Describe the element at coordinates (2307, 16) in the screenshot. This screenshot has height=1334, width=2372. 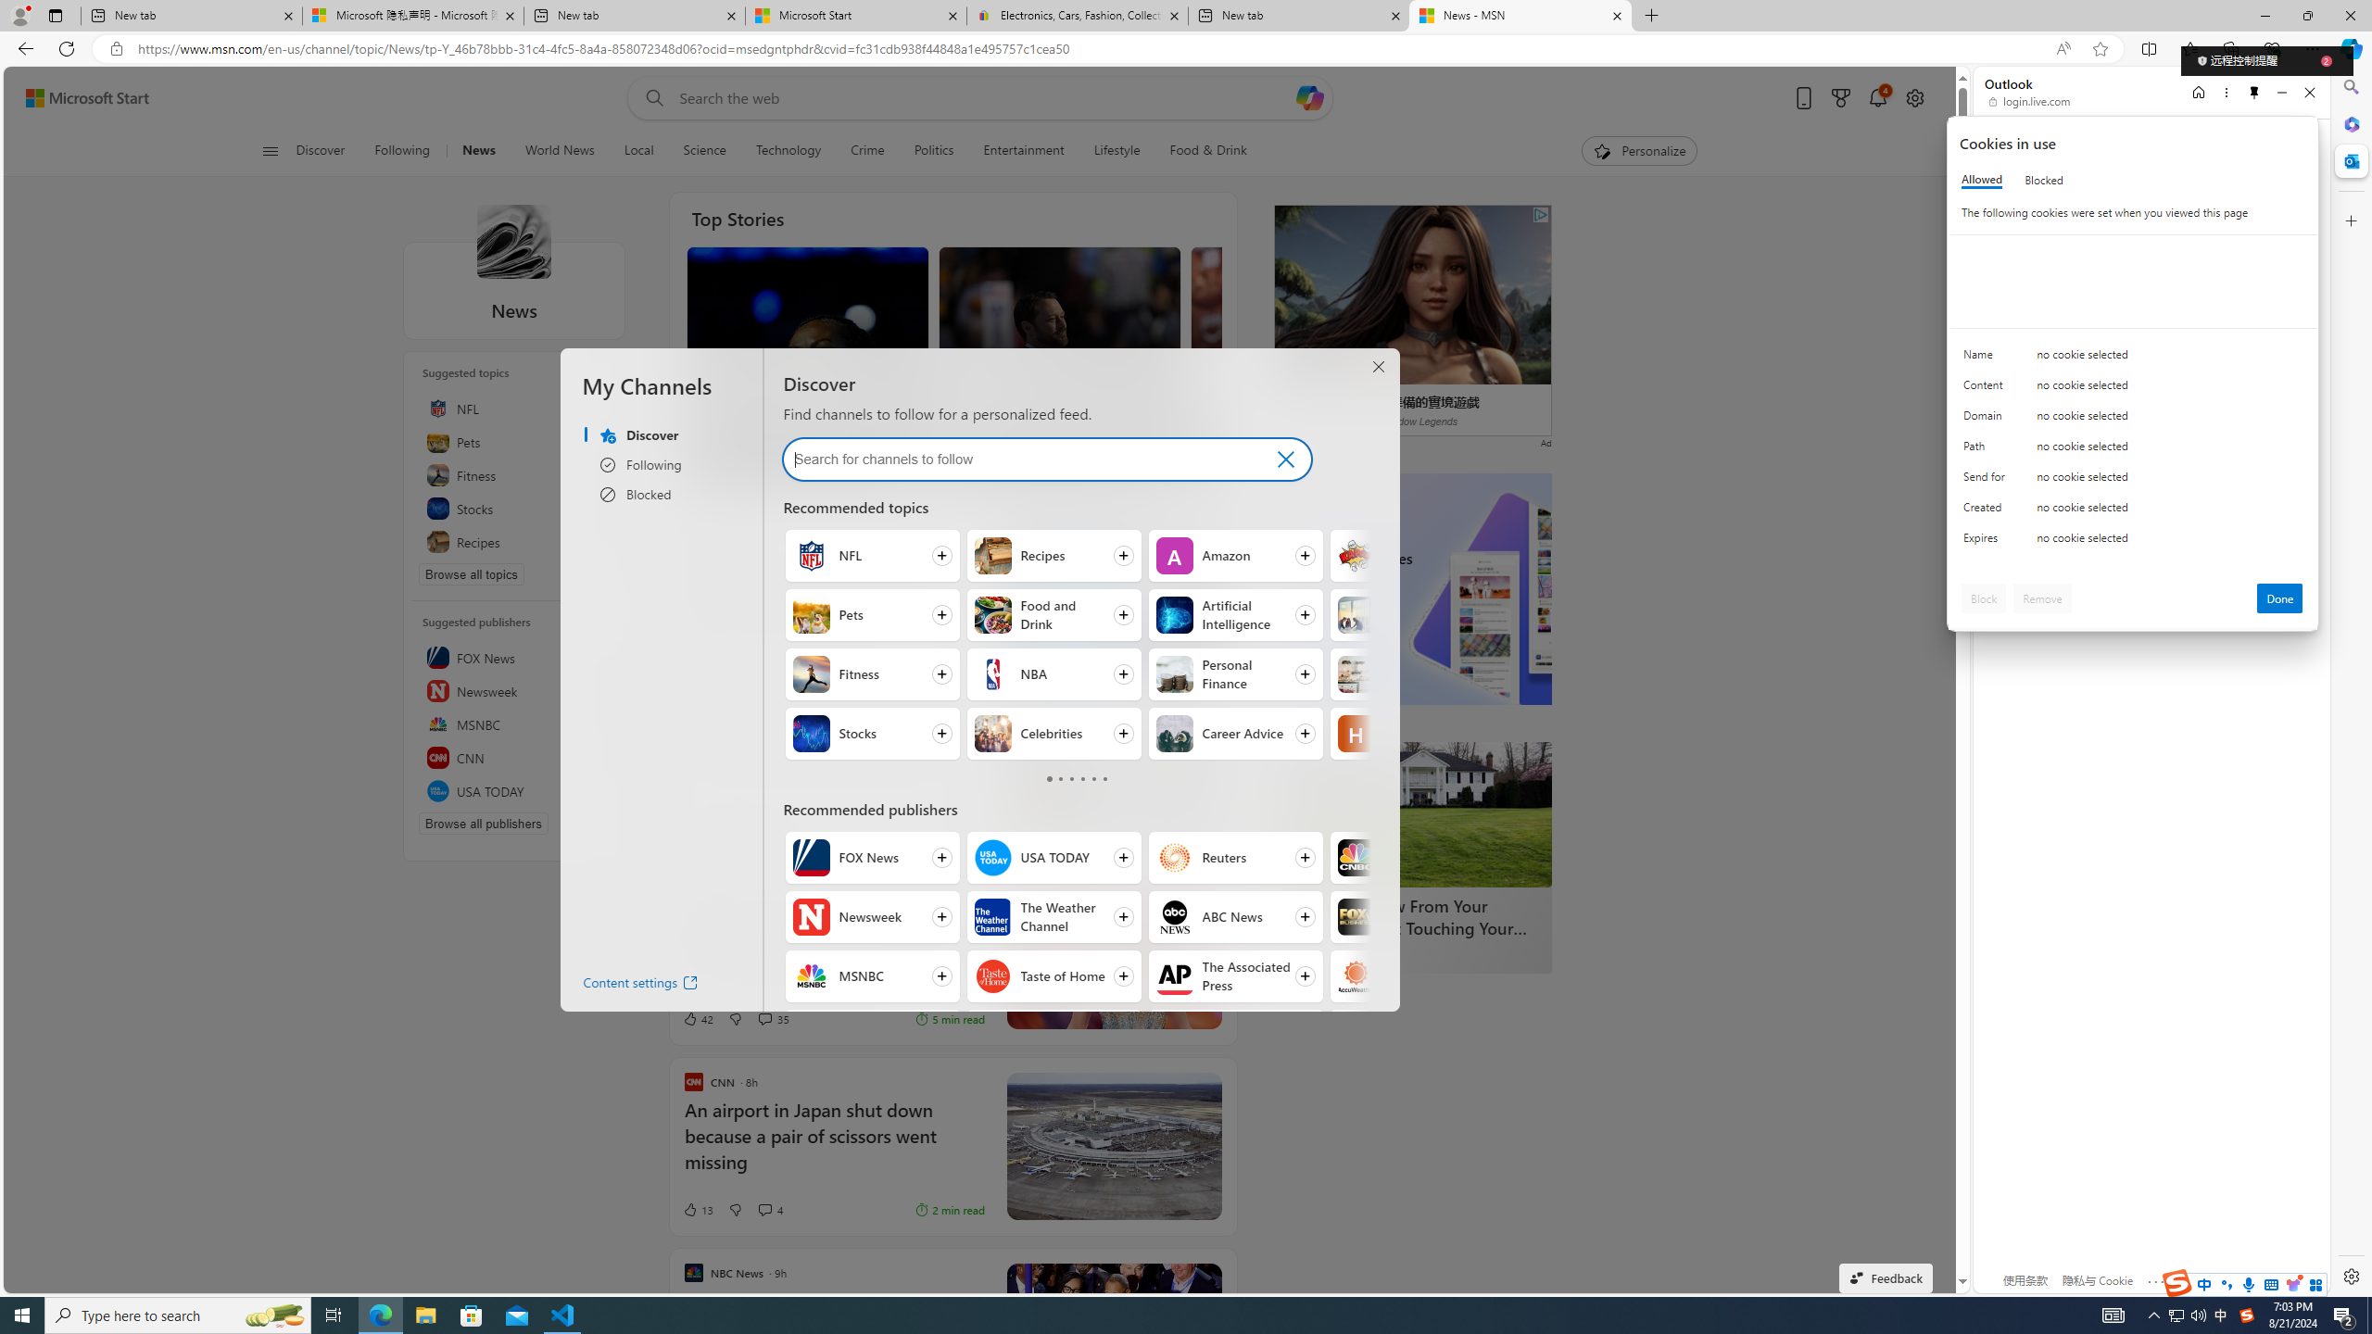
I see `Restore` at that location.